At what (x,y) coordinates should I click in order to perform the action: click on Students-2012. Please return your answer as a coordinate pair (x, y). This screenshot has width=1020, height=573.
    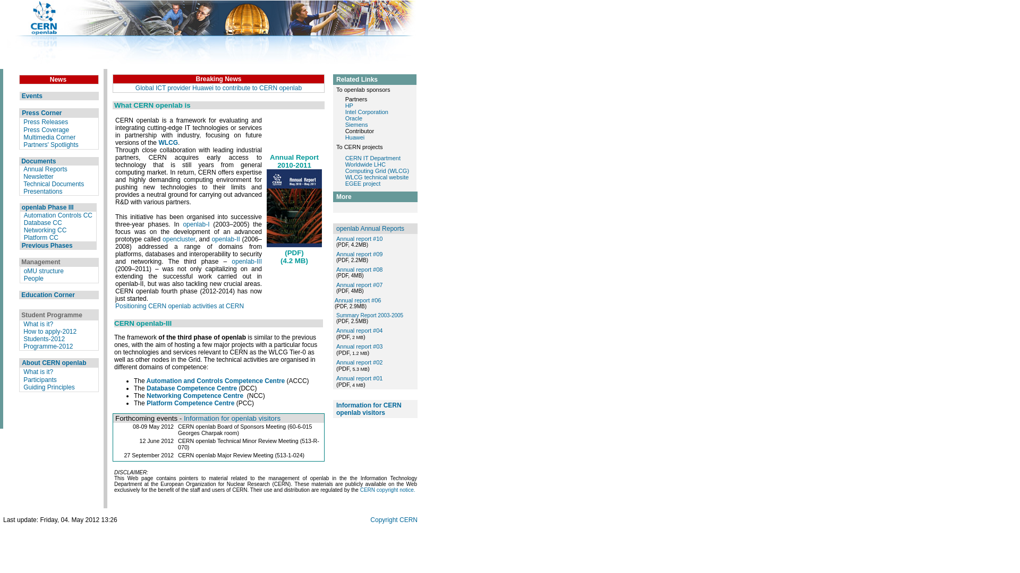
    Looking at the image, I should click on (44, 339).